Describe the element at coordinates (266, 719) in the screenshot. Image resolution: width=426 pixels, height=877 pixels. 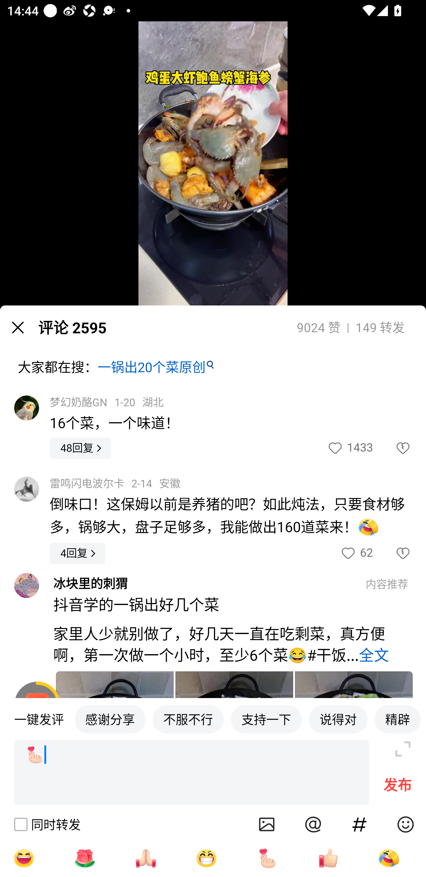
I see `支持一下` at that location.